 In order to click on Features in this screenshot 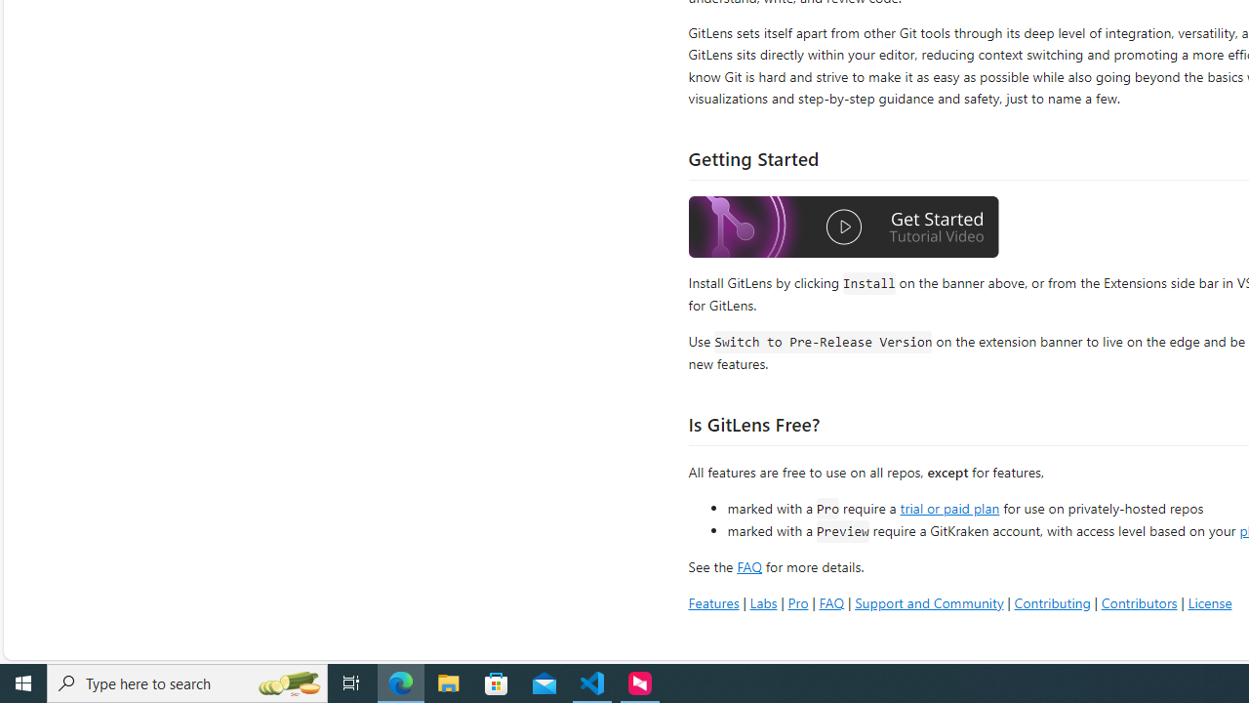, I will do `click(713, 601)`.